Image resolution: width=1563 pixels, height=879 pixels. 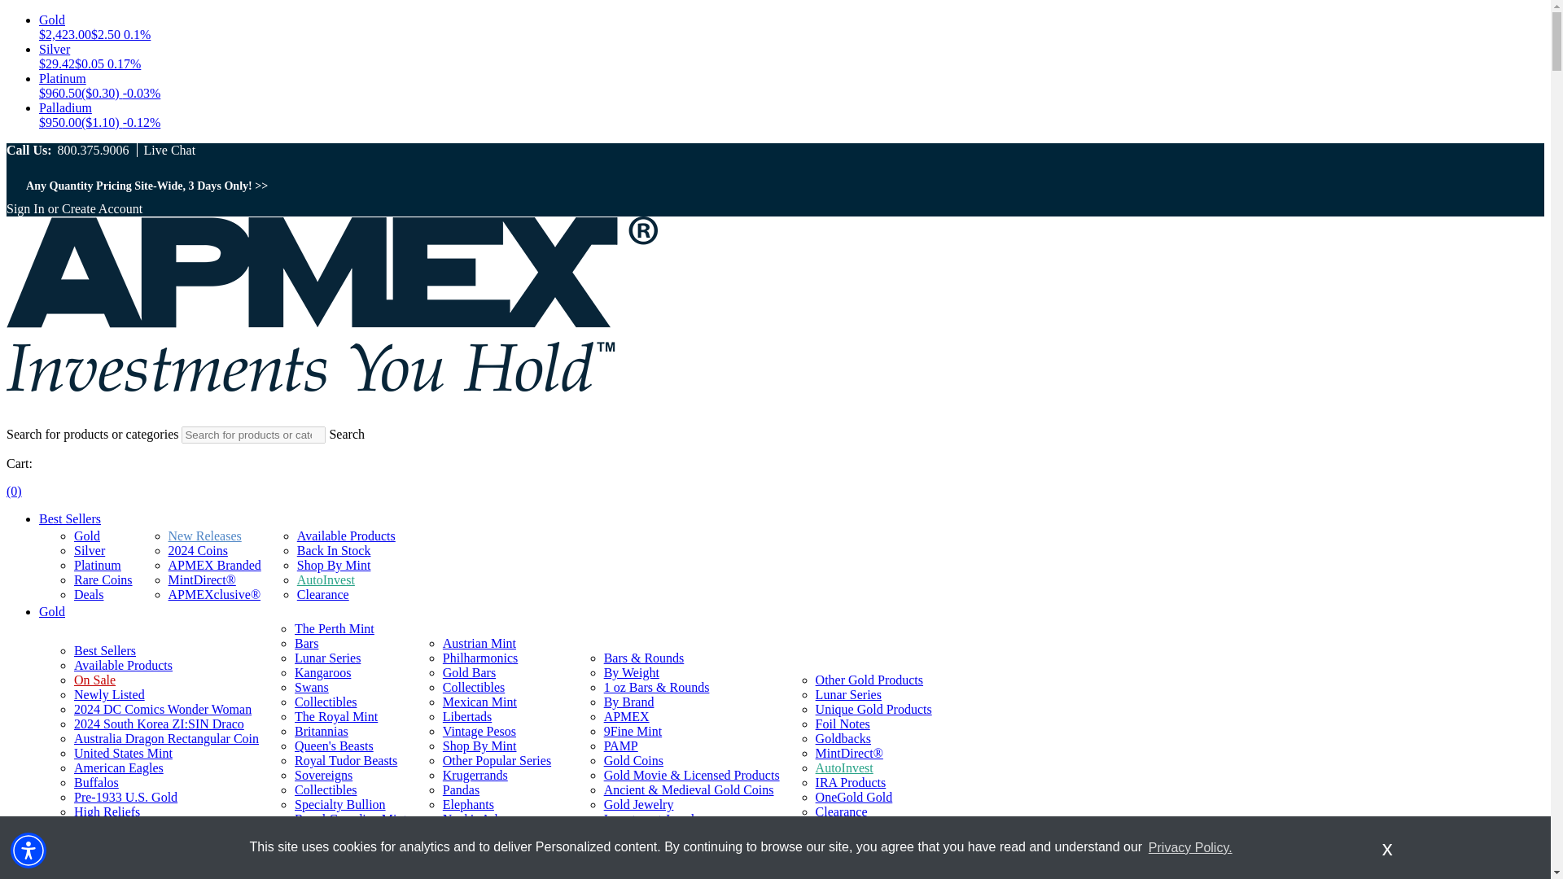 I want to click on x, so click(x=1387, y=847).